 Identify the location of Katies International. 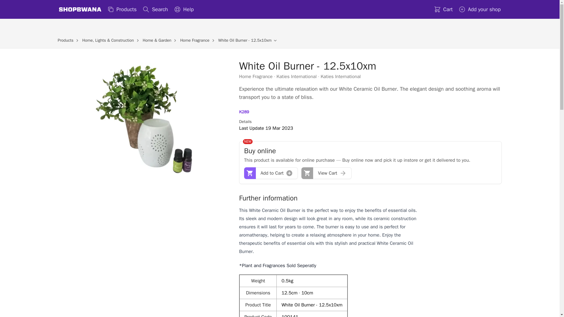
(340, 76).